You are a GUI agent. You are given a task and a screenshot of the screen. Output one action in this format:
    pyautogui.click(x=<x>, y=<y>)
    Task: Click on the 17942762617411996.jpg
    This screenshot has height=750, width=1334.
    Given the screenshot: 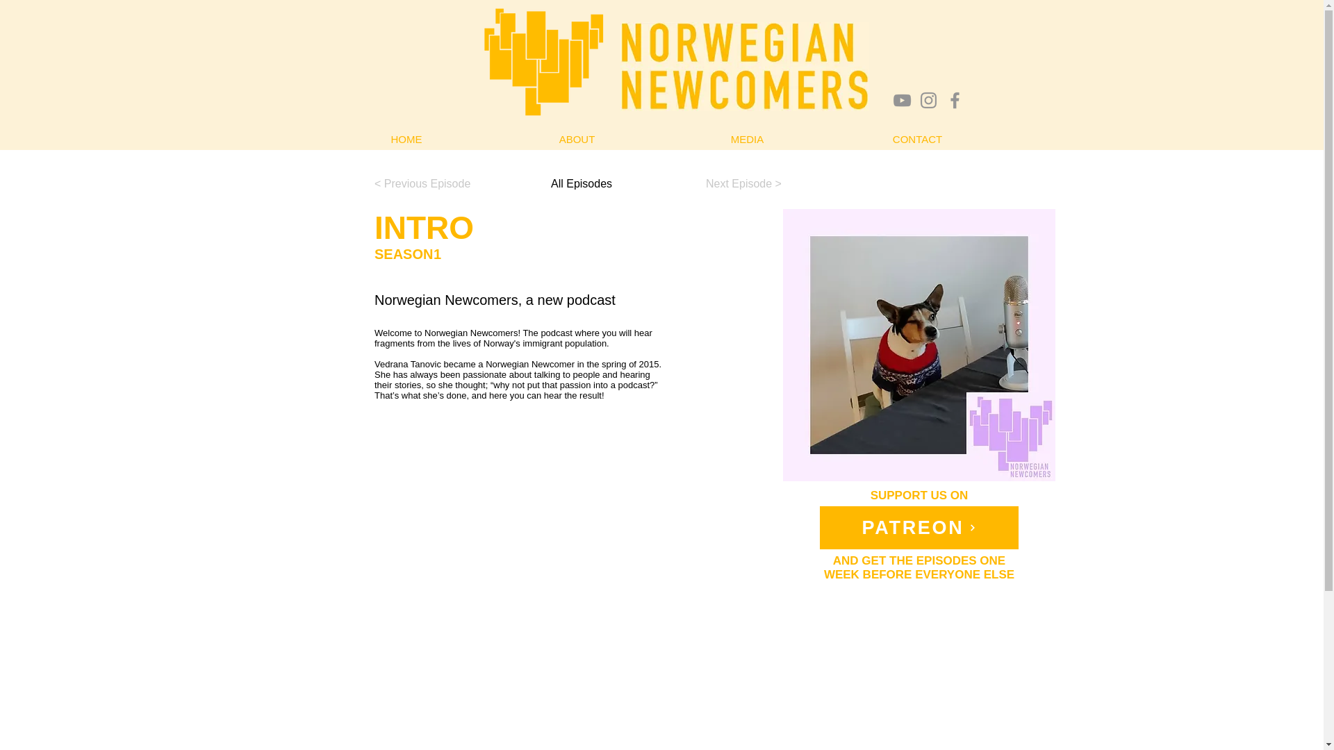 What is the action you would take?
    pyautogui.click(x=919, y=345)
    